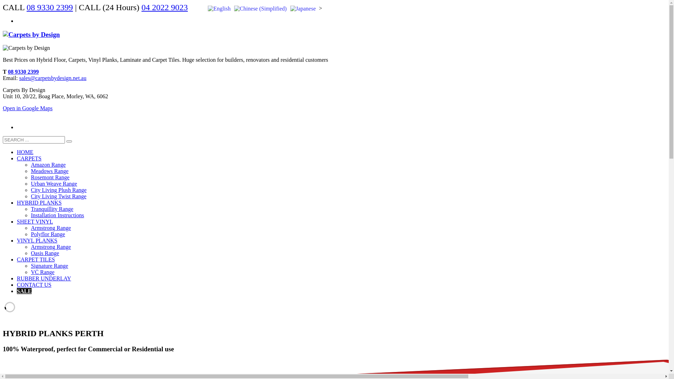 This screenshot has height=379, width=674. What do you see at coordinates (165, 7) in the screenshot?
I see `04 2022 9023` at bounding box center [165, 7].